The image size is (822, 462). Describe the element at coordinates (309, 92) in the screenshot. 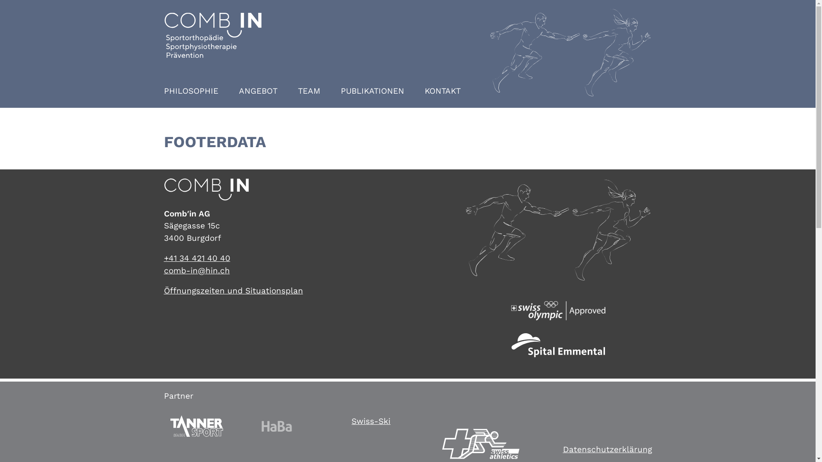

I see `TEAM` at that location.